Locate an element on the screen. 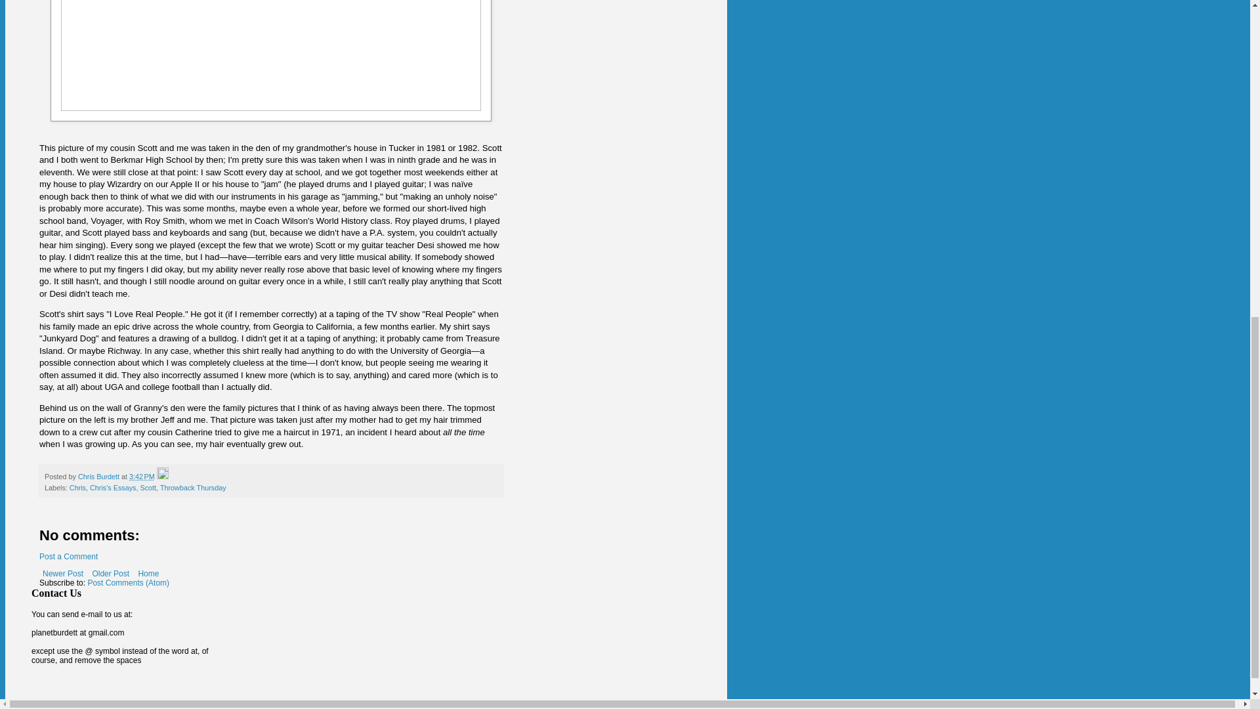 The image size is (1260, 709). author profile is located at coordinates (100, 477).